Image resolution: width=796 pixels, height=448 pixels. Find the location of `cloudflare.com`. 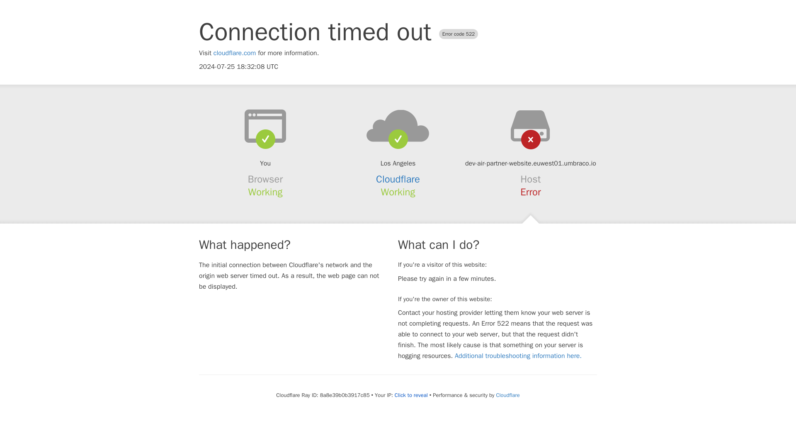

cloudflare.com is located at coordinates (235, 53).